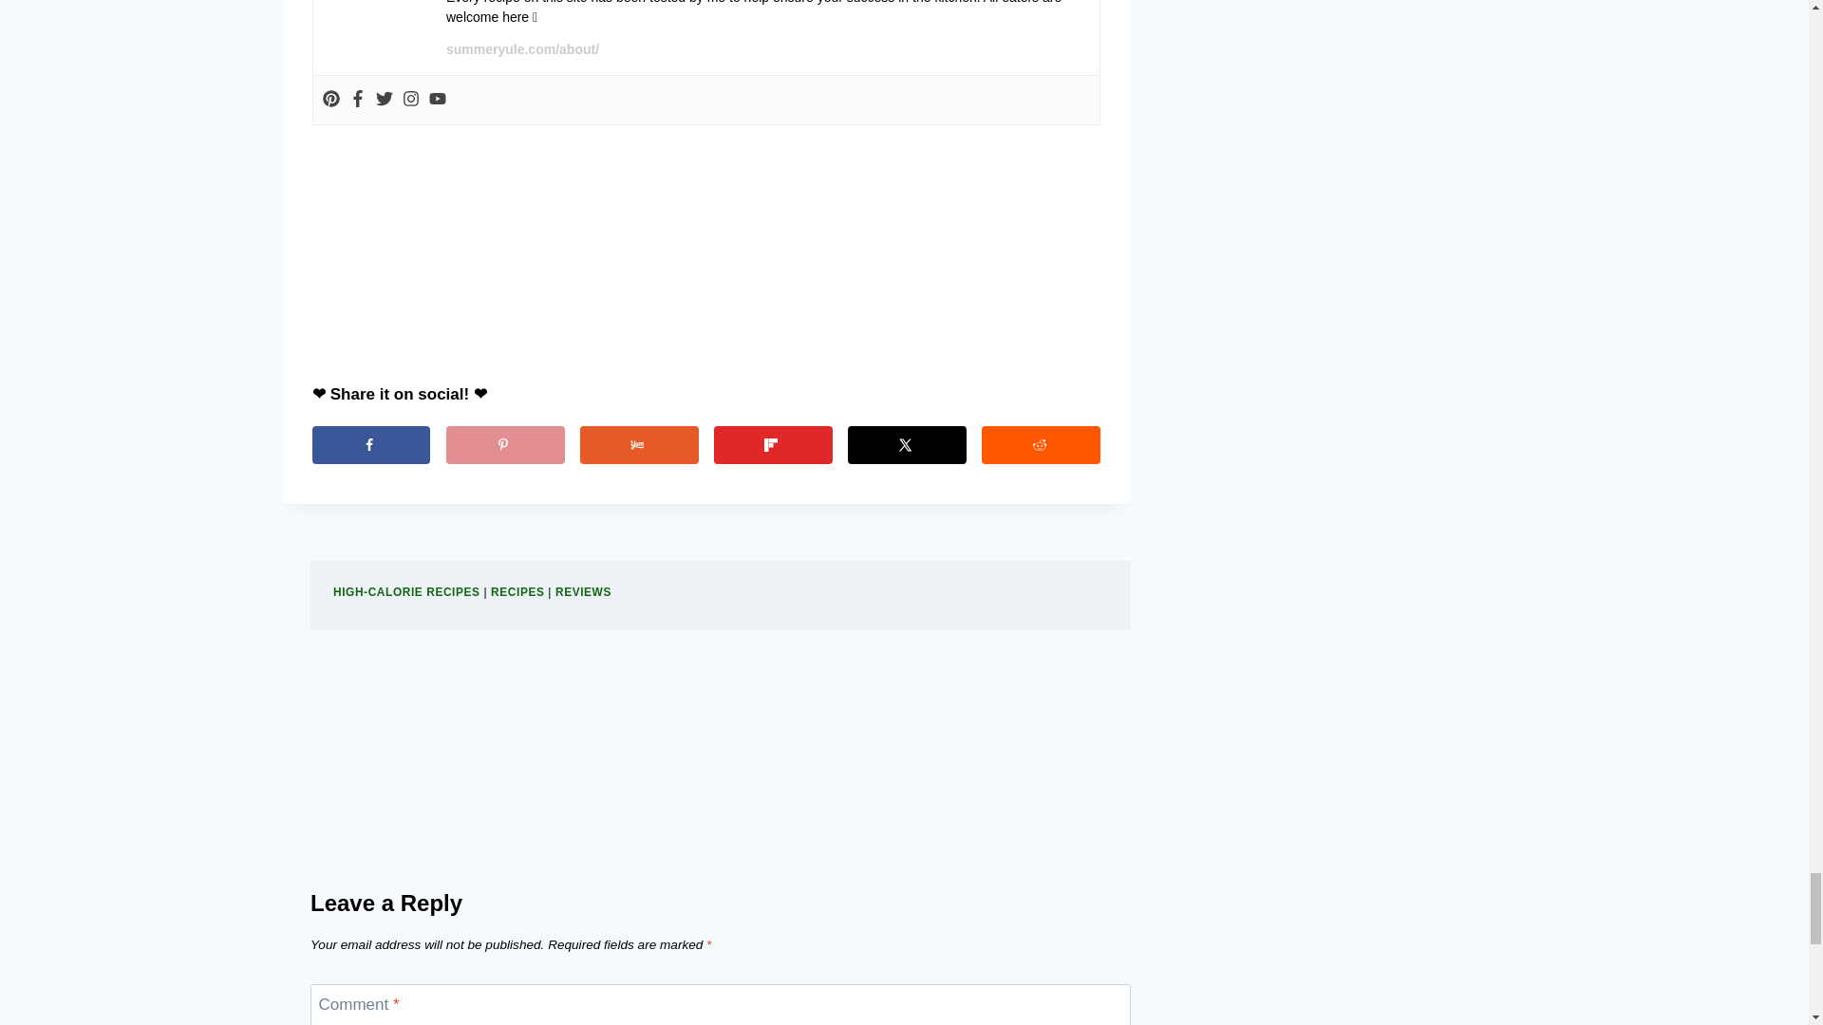  I want to click on Share on Reddit, so click(1041, 445).